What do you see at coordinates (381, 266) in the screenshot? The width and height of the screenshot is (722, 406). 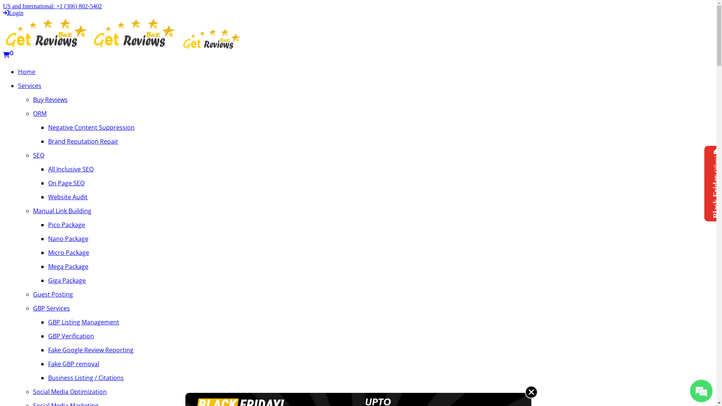 I see `Mega Package` at bounding box center [381, 266].